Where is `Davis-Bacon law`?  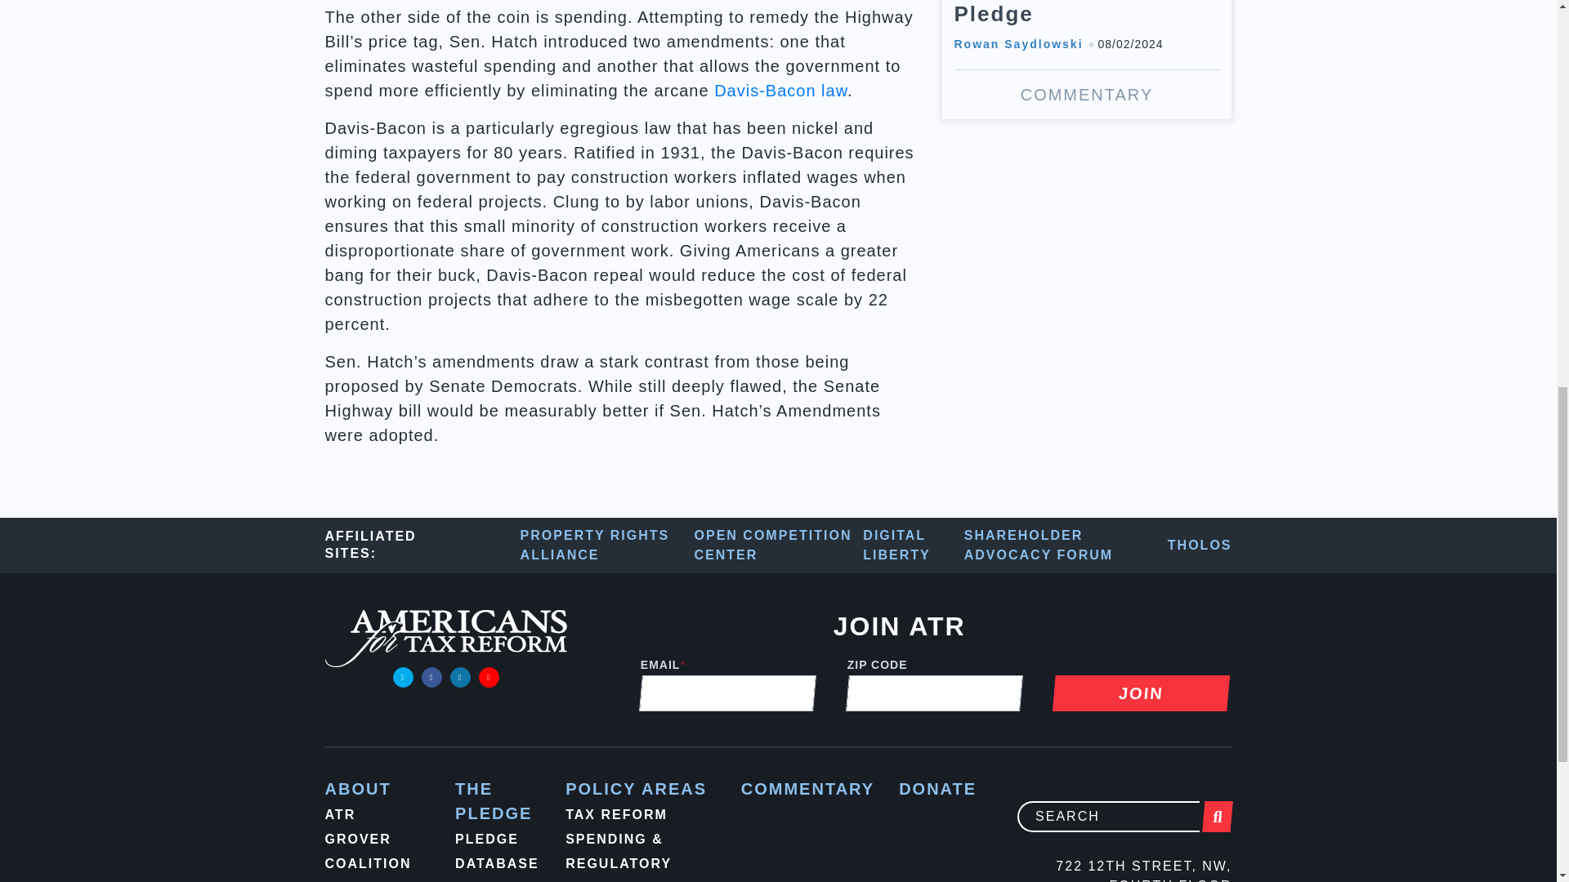 Davis-Bacon law is located at coordinates (780, 91).